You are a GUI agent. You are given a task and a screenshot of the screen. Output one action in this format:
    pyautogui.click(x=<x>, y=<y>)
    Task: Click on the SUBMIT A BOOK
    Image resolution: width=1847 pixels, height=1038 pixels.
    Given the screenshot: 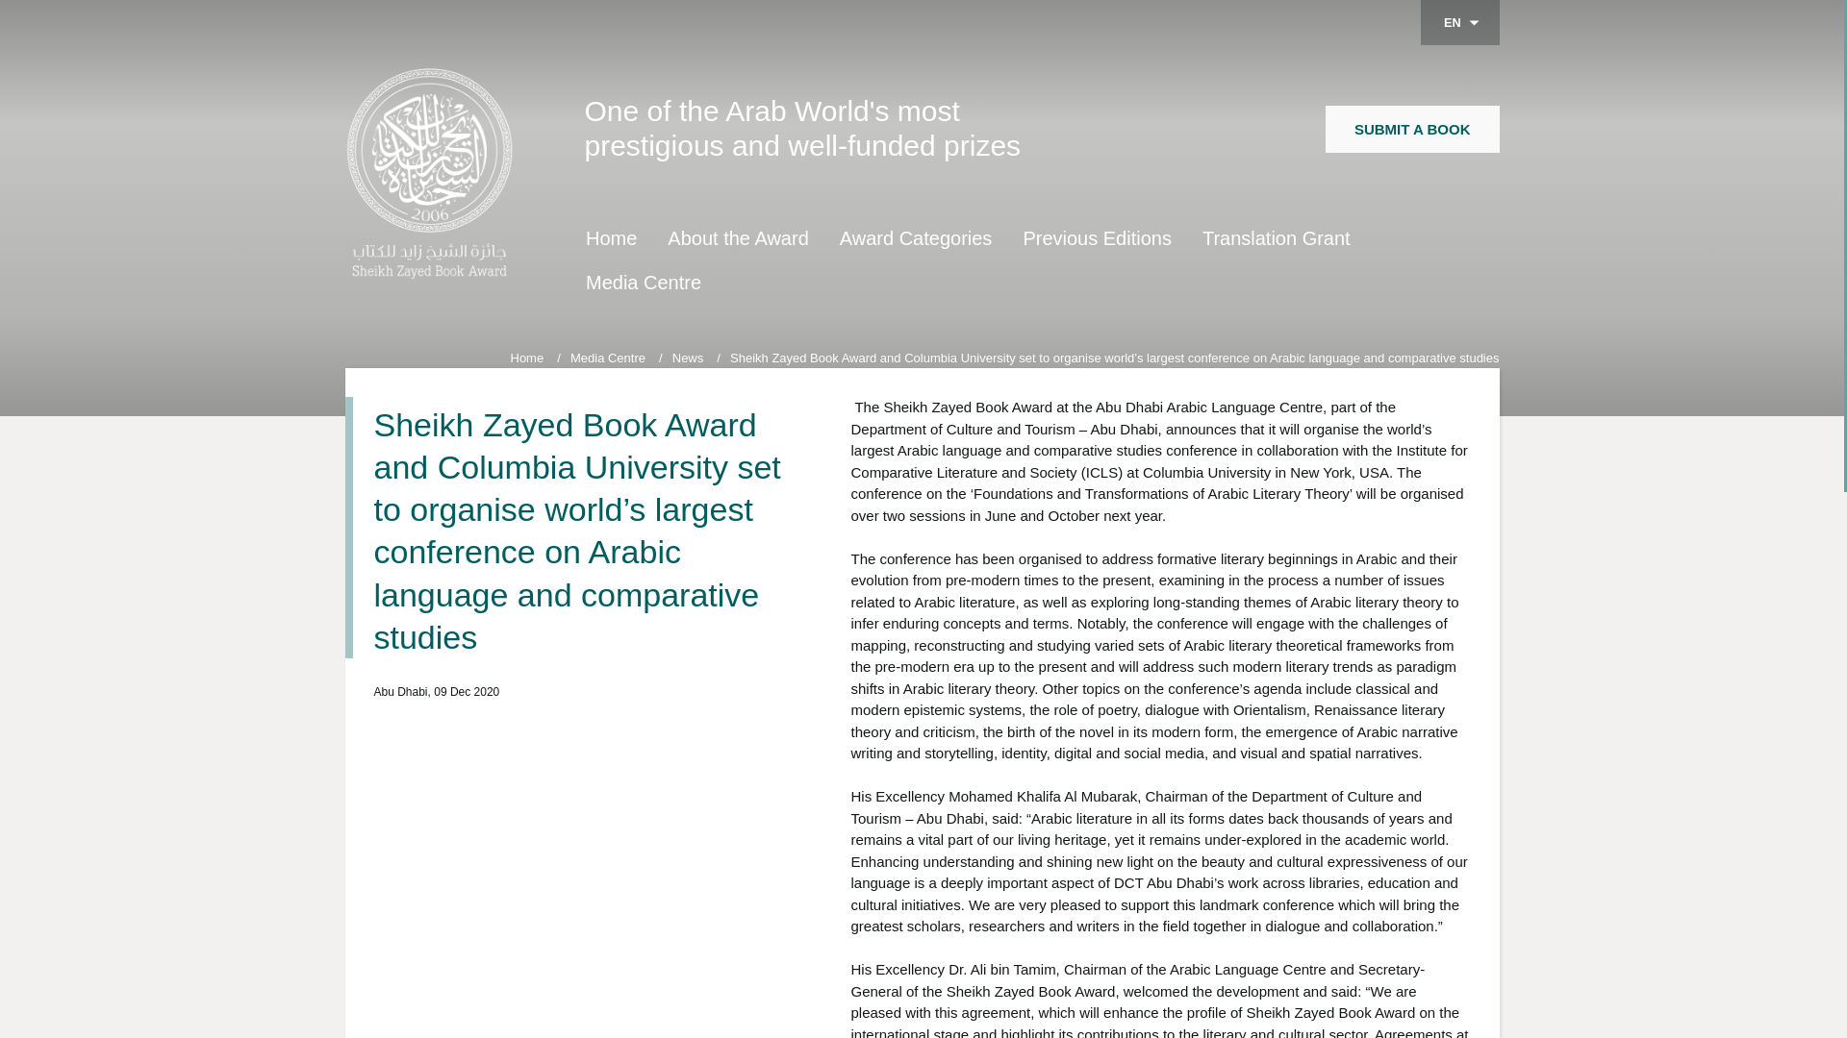 What is the action you would take?
    pyautogui.click(x=1412, y=129)
    